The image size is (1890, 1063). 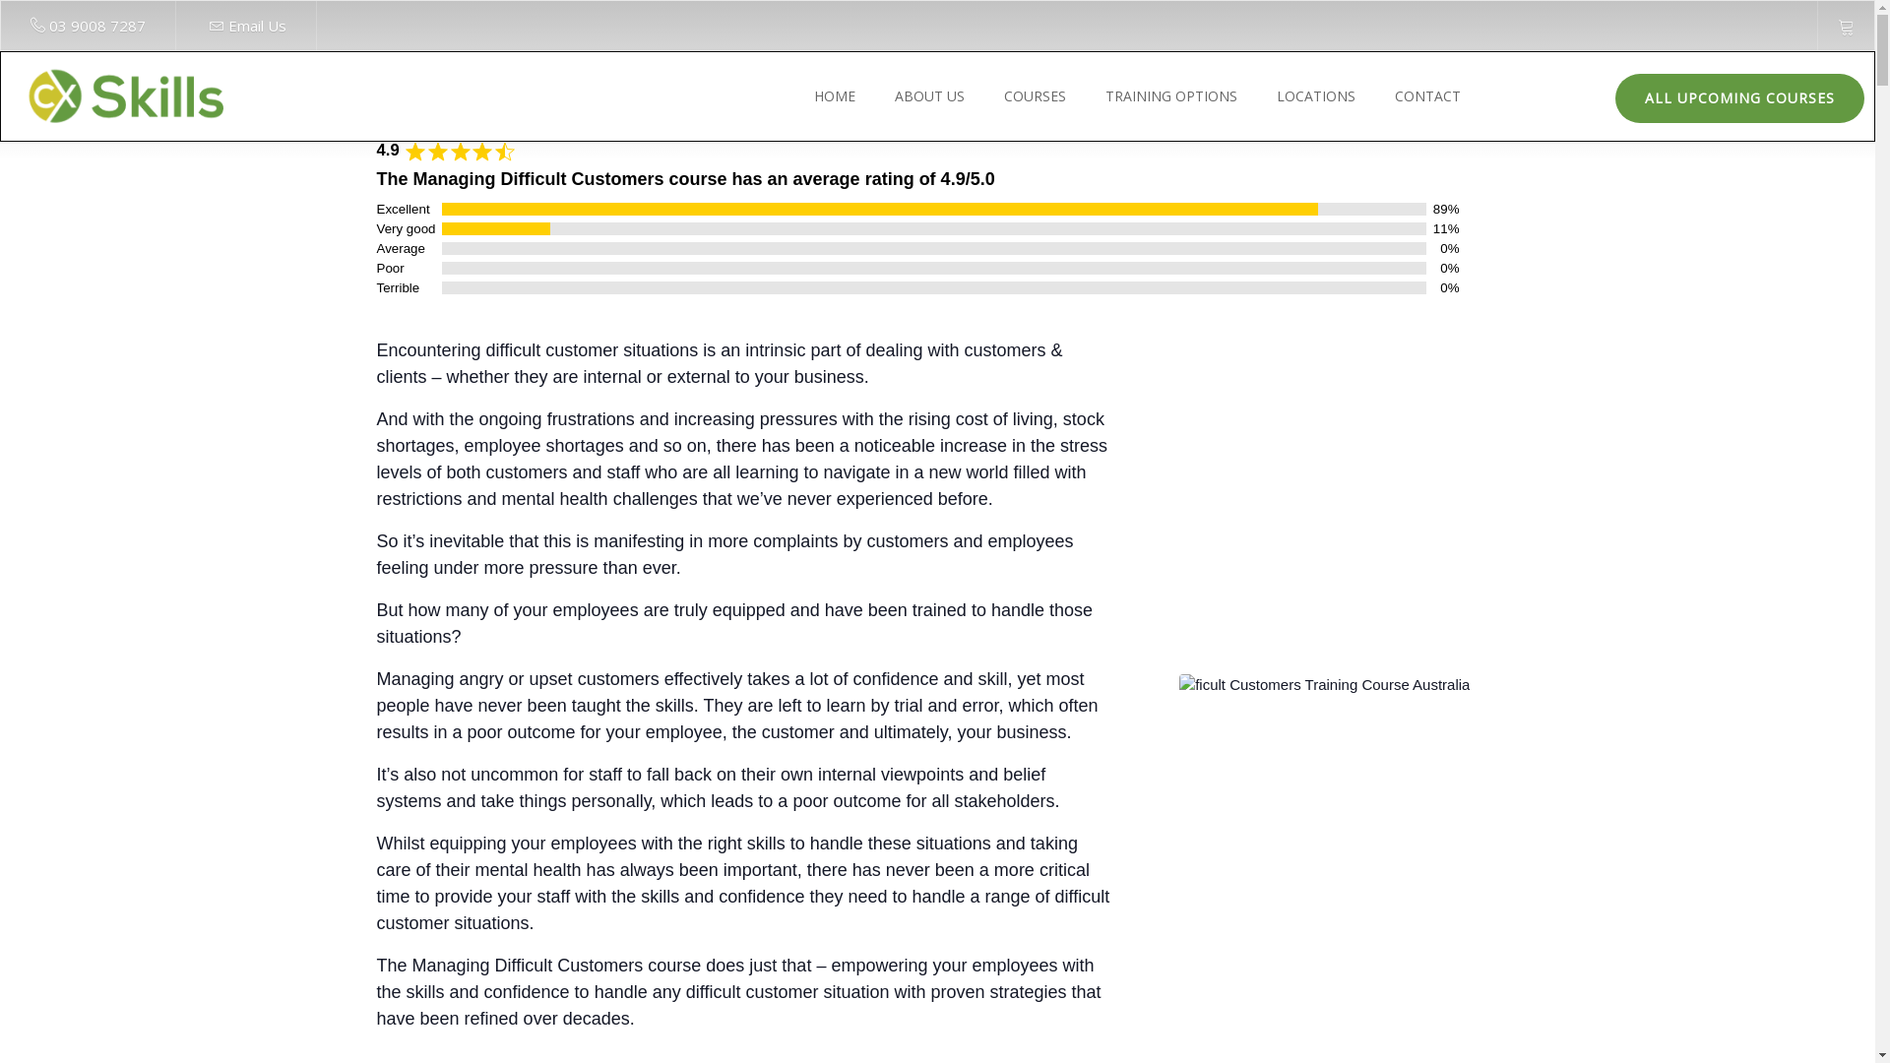 What do you see at coordinates (1311, 96) in the screenshot?
I see `LOCATIONS` at bounding box center [1311, 96].